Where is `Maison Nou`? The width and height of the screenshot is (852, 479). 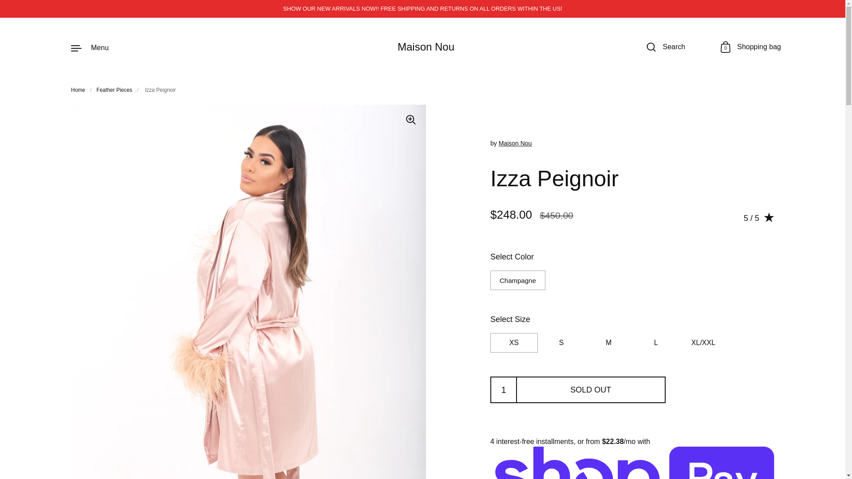 Maison Nou is located at coordinates (426, 46).